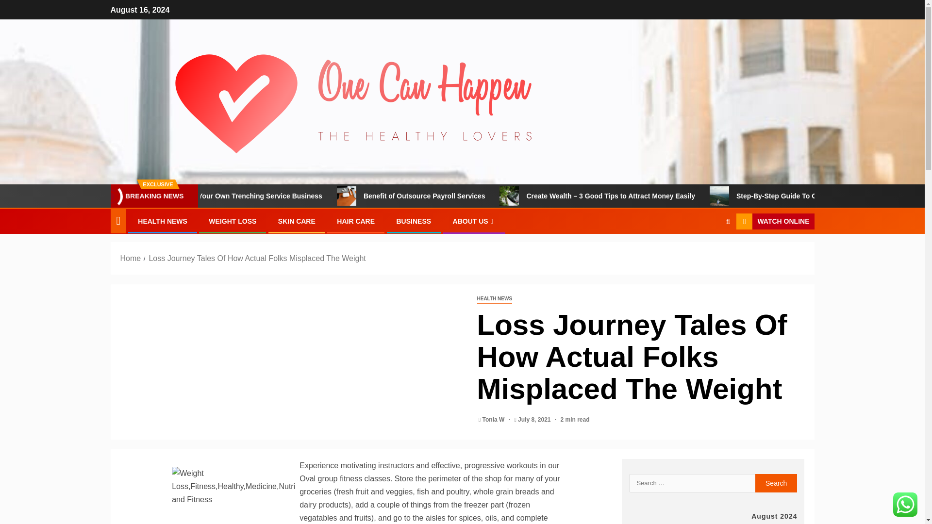  Describe the element at coordinates (162, 221) in the screenshot. I see `HEALTH NEWS` at that location.